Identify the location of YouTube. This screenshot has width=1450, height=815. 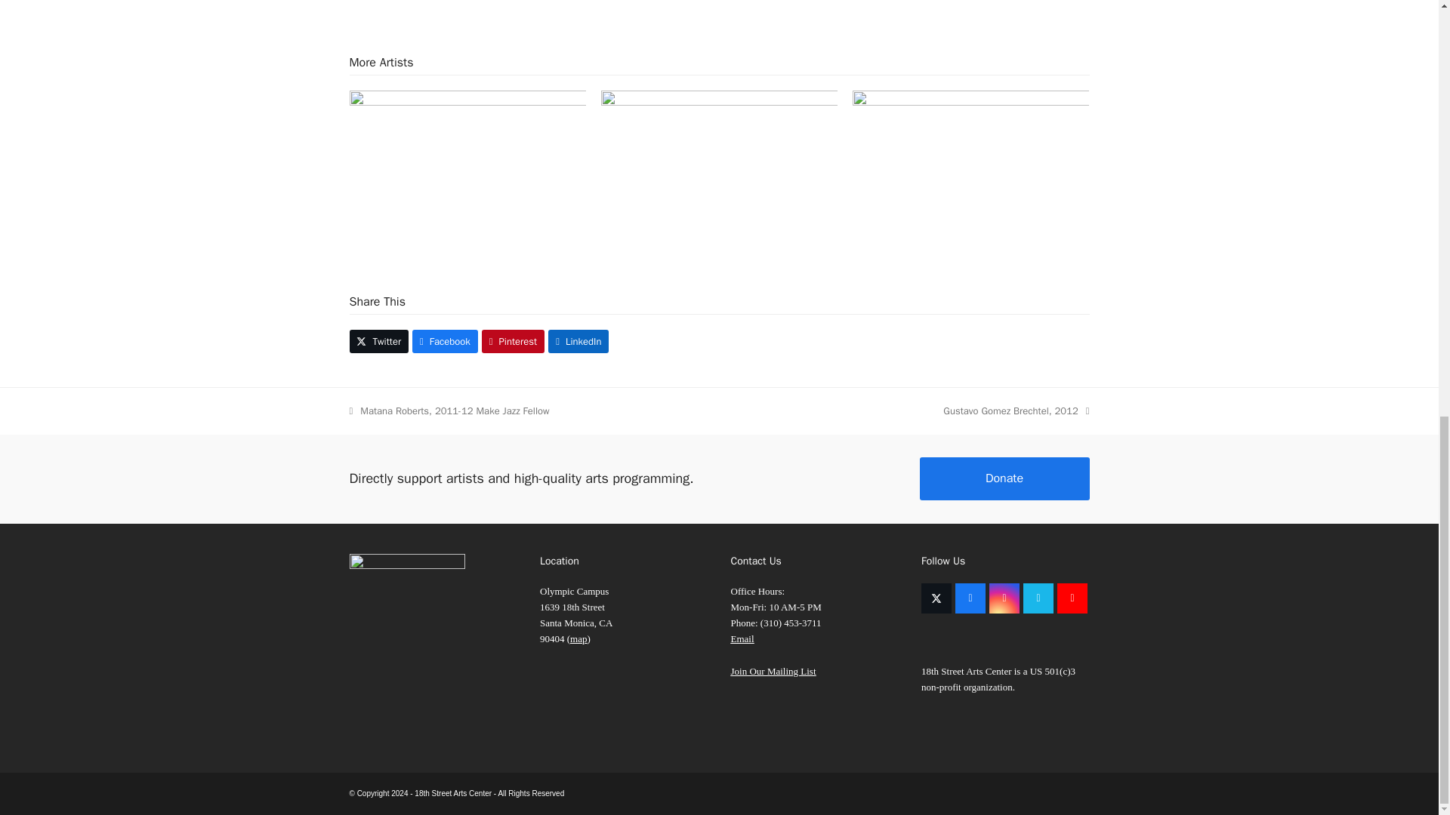
(1072, 598).